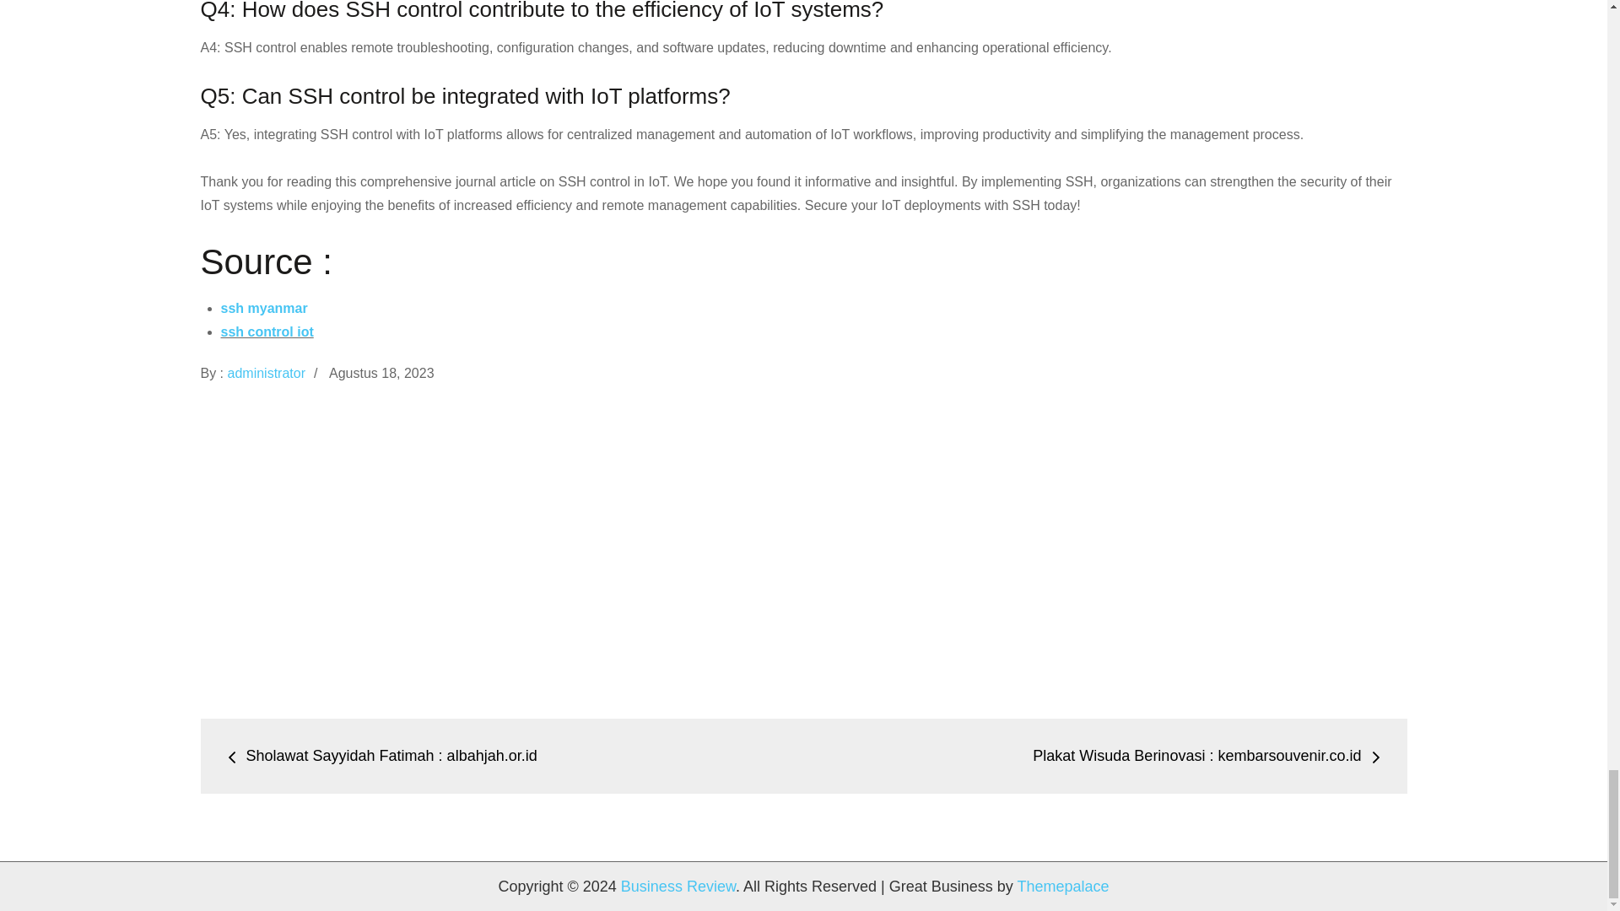 The height and width of the screenshot is (911, 1620). What do you see at coordinates (267, 331) in the screenshot?
I see `ssh control iot` at bounding box center [267, 331].